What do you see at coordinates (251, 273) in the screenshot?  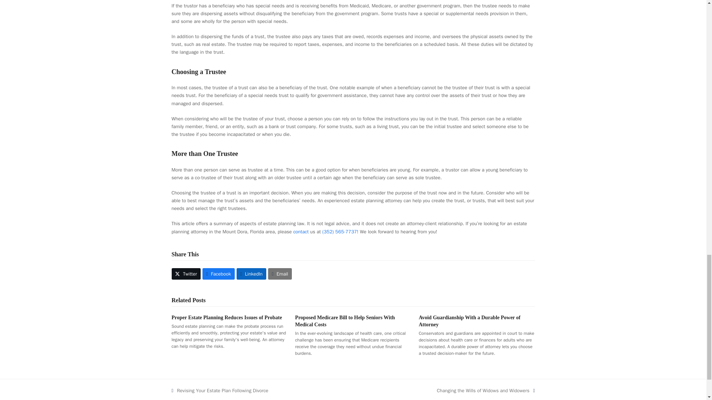 I see `LinkedIn` at bounding box center [251, 273].